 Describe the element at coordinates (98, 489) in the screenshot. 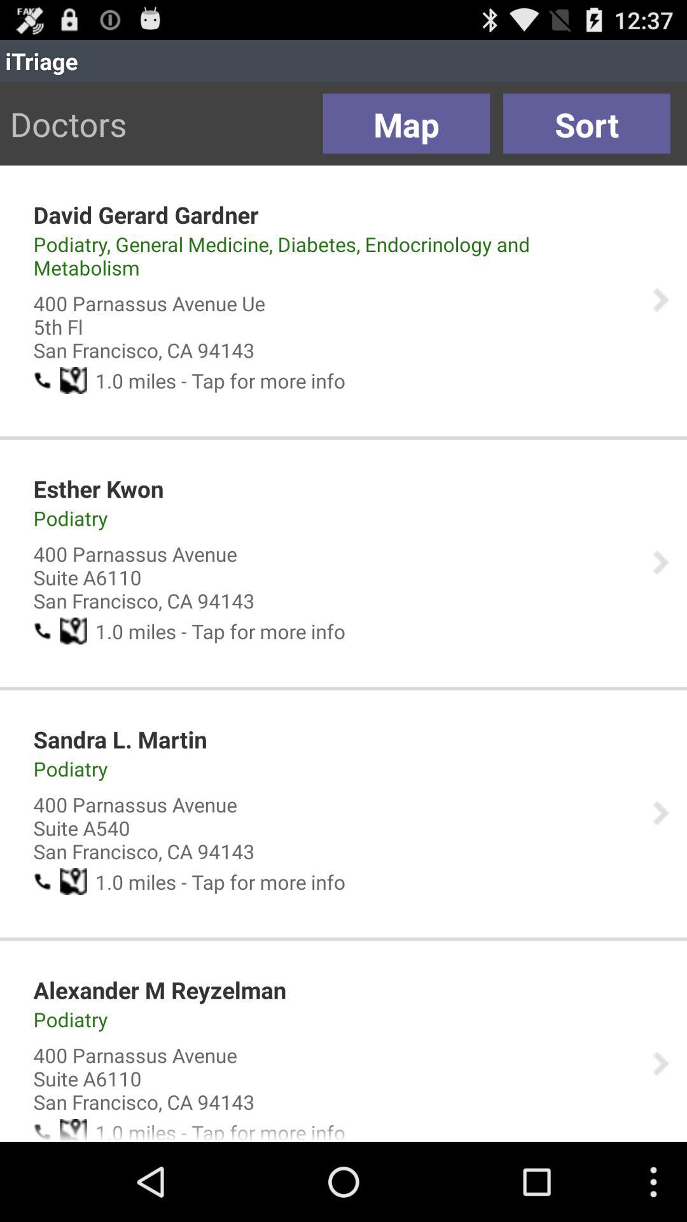

I see `scroll to the esther kwon item` at that location.